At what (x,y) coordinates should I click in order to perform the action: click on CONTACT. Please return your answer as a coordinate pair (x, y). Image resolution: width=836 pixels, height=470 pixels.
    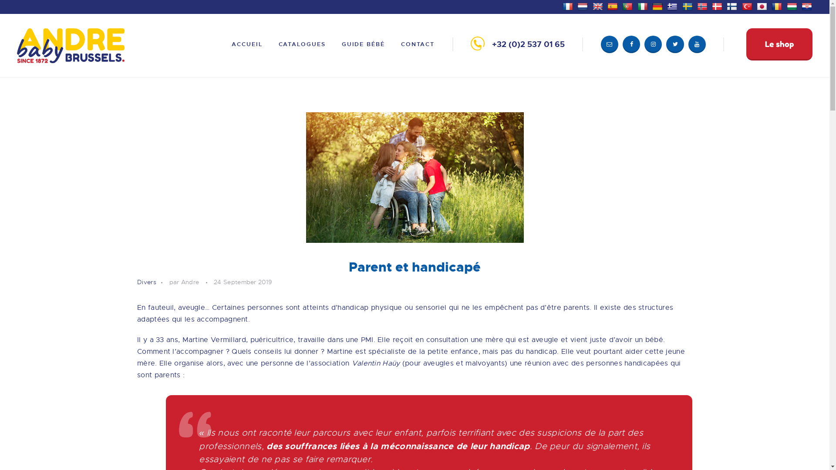
    Looking at the image, I should click on (418, 44).